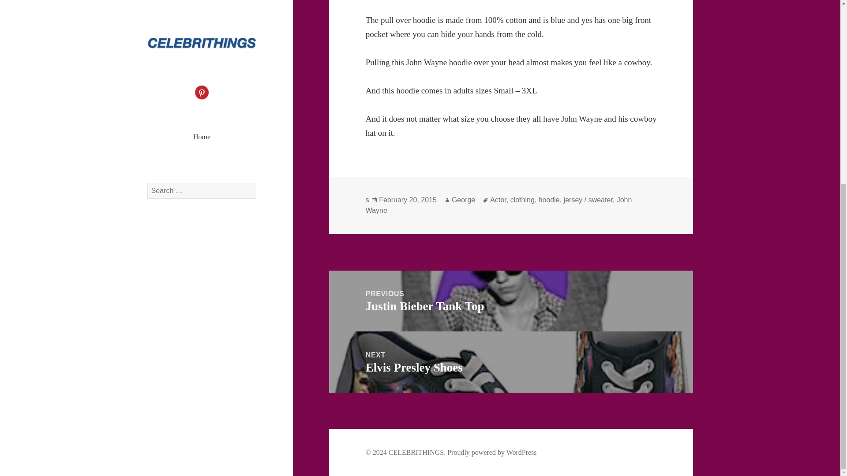 This screenshot has width=847, height=476. What do you see at coordinates (408, 200) in the screenshot?
I see `hoodie` at bounding box center [408, 200].